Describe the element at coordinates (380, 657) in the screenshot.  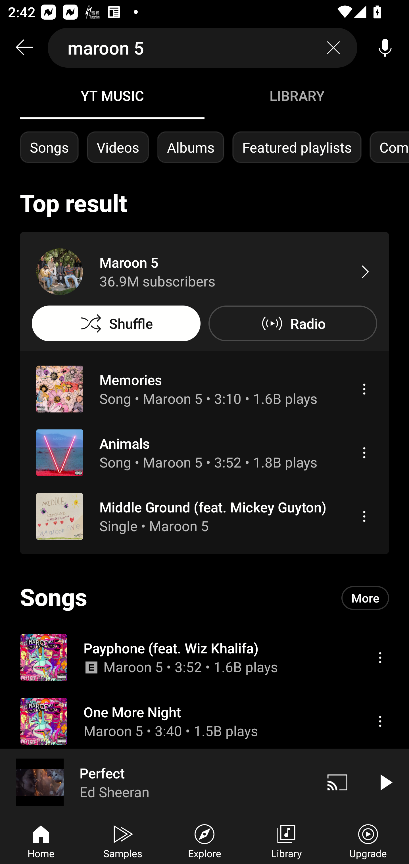
I see `Menu` at that location.